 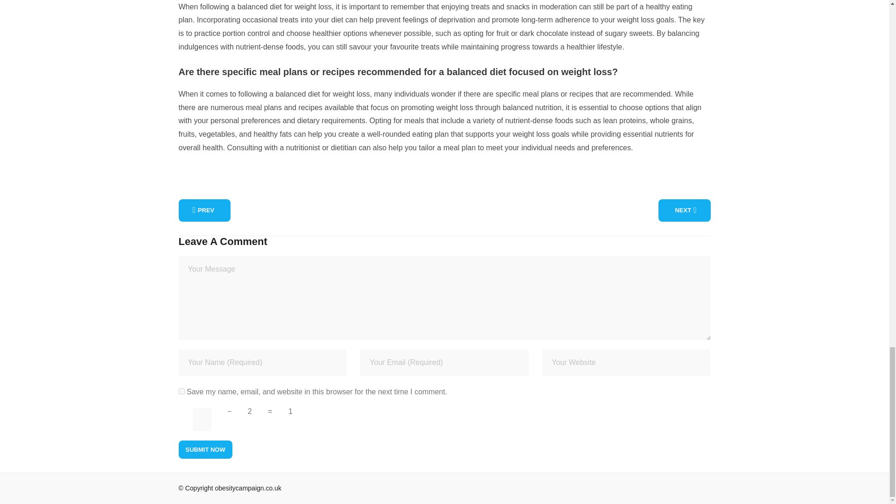 What do you see at coordinates (181, 391) in the screenshot?
I see `yes` at bounding box center [181, 391].